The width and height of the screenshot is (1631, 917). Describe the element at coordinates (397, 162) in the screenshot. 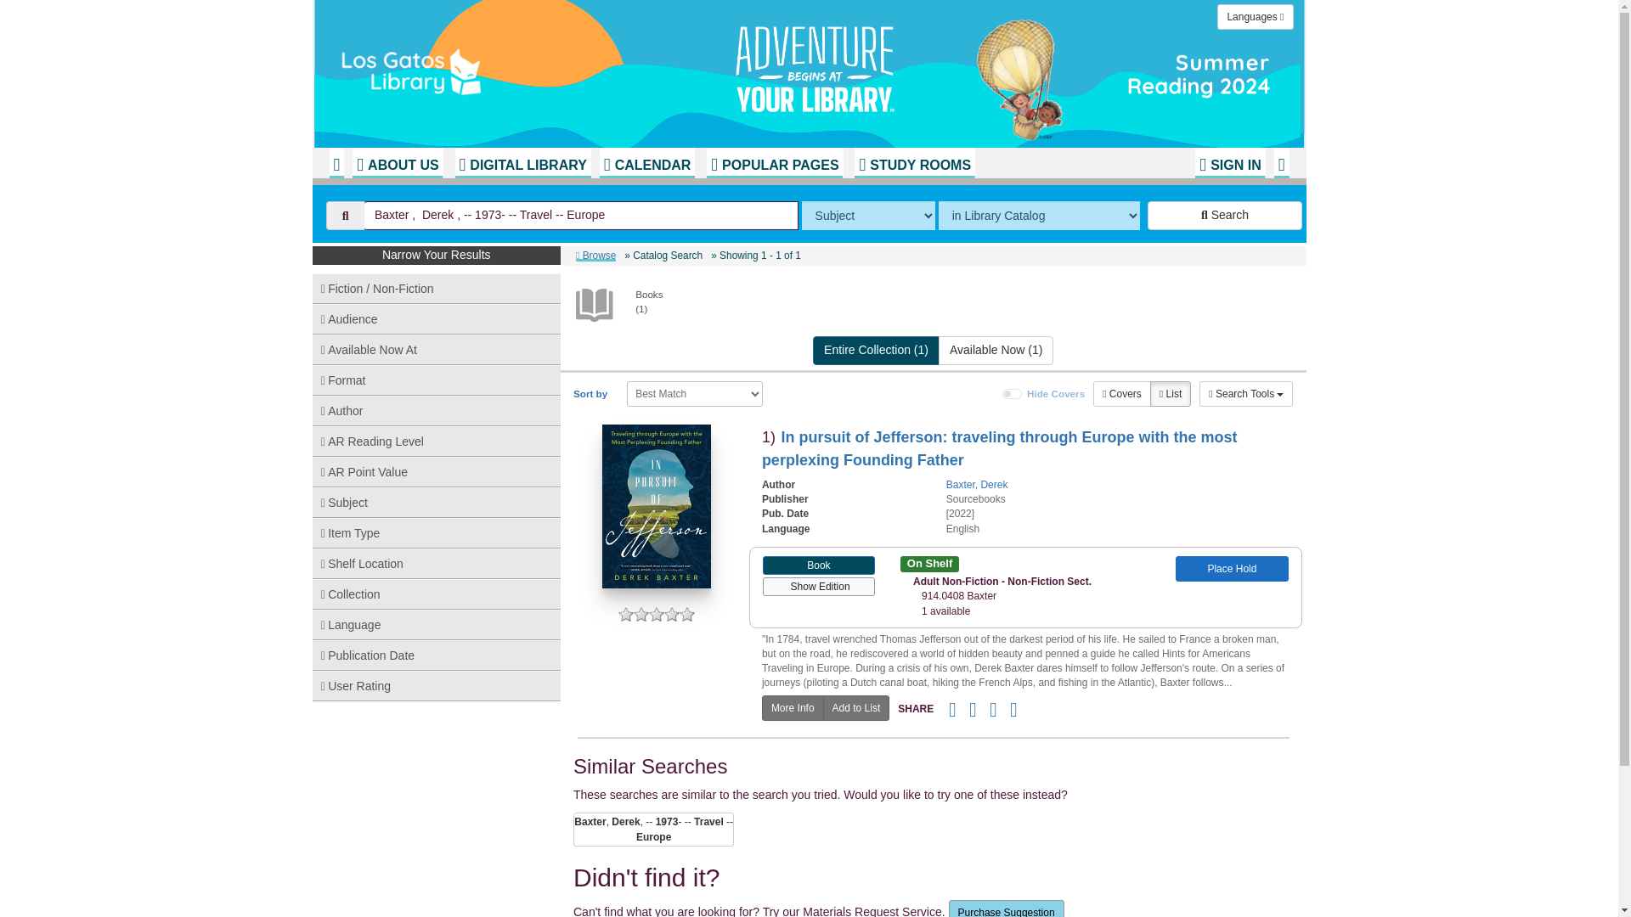

I see `ABOUT US` at that location.